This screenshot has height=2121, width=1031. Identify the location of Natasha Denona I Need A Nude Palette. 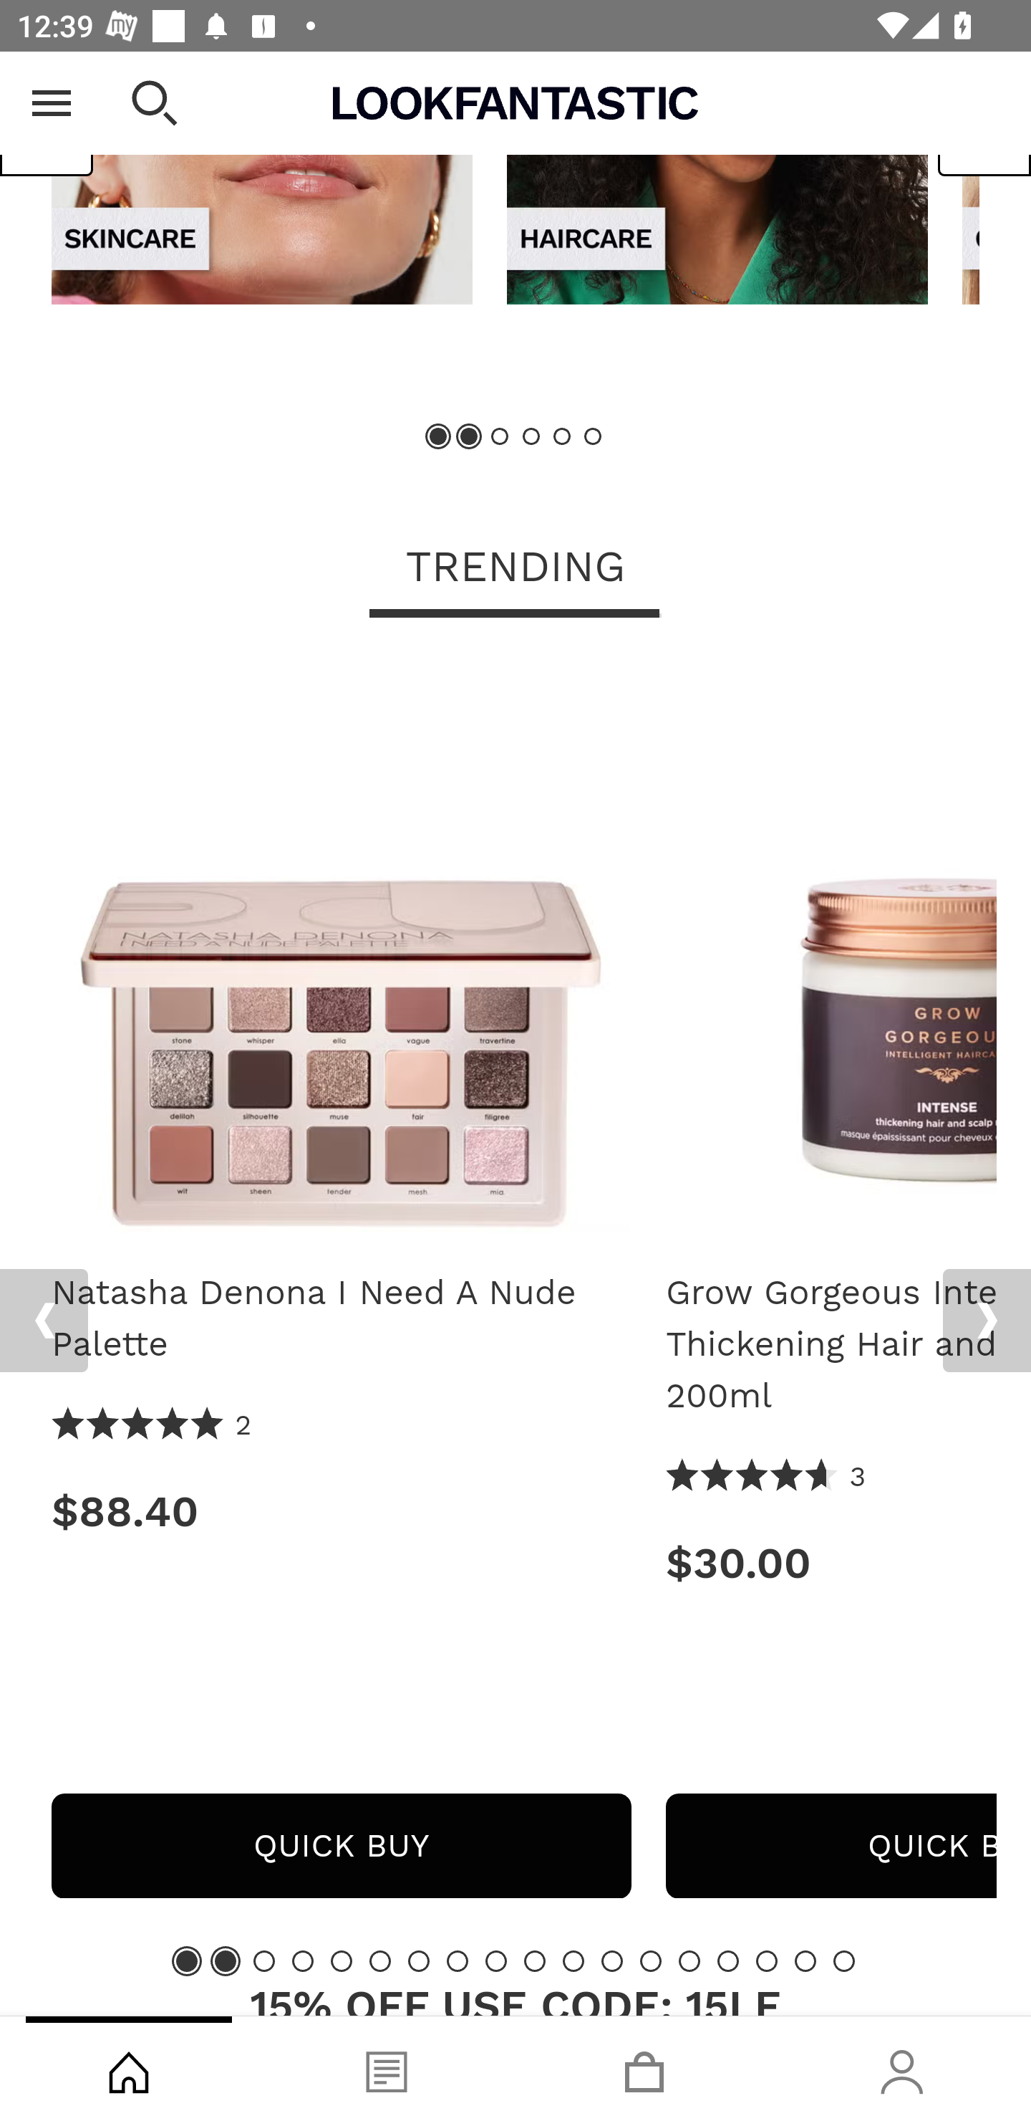
(341, 1318).